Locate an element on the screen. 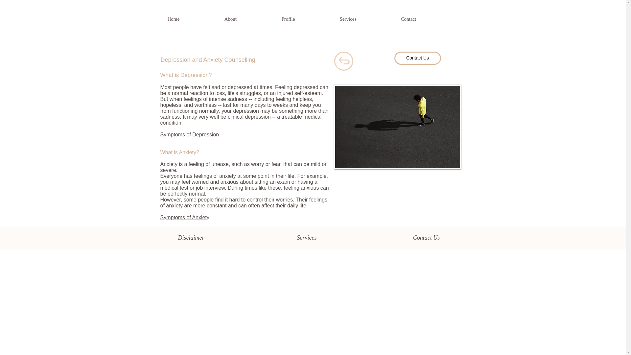 This screenshot has width=631, height=355. Home is located at coordinates (193, 19).